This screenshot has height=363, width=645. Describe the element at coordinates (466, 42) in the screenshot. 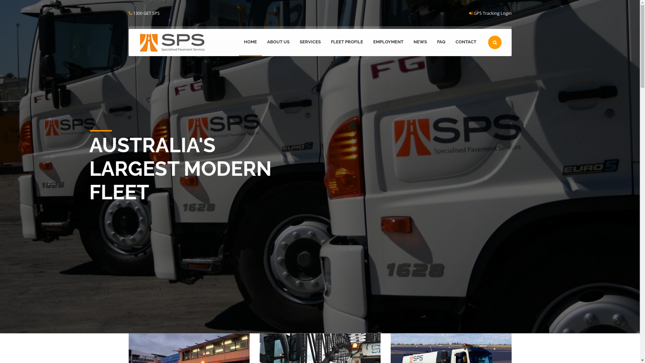

I see `CONTACT` at that location.